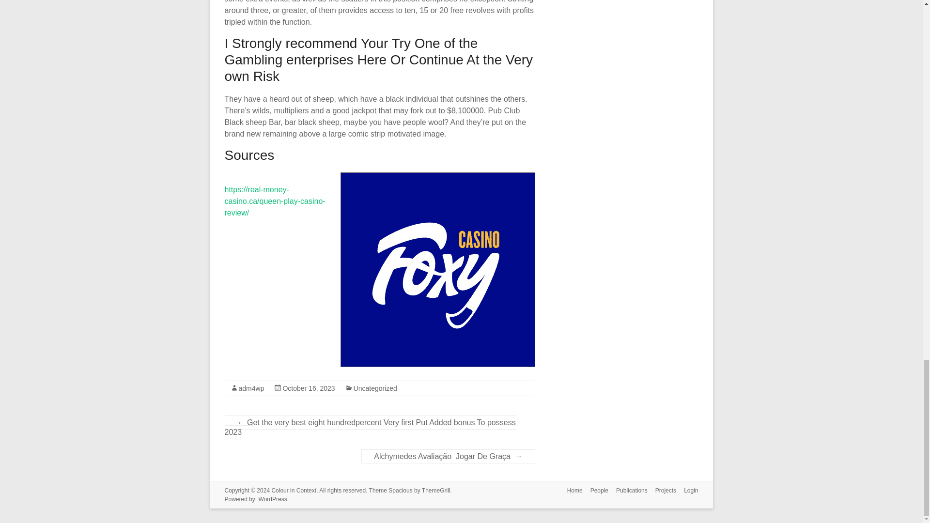  What do you see at coordinates (273, 499) in the screenshot?
I see `WordPress` at bounding box center [273, 499].